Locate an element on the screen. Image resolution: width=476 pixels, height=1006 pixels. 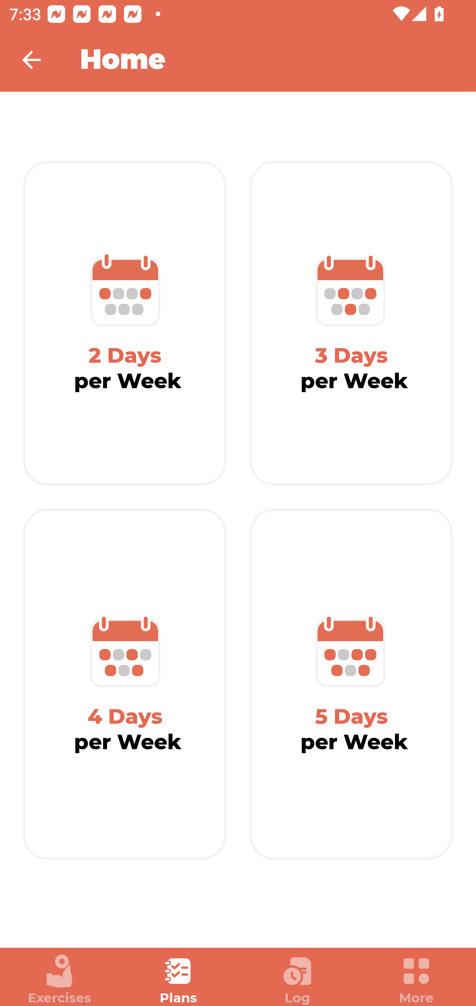
Plans is located at coordinates (178, 980).